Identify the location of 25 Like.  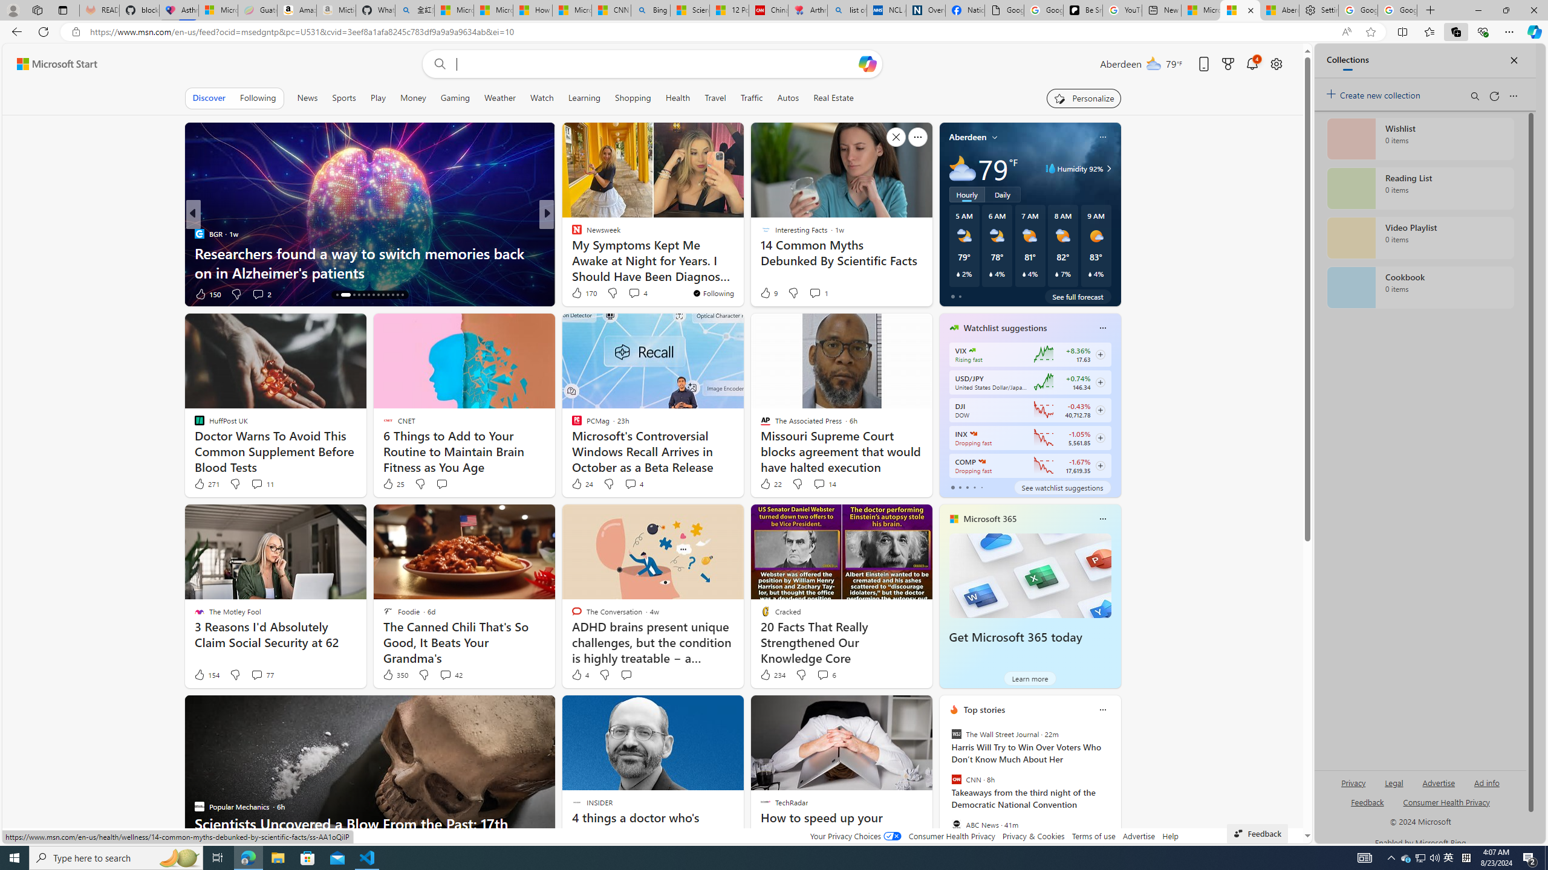
(392, 484).